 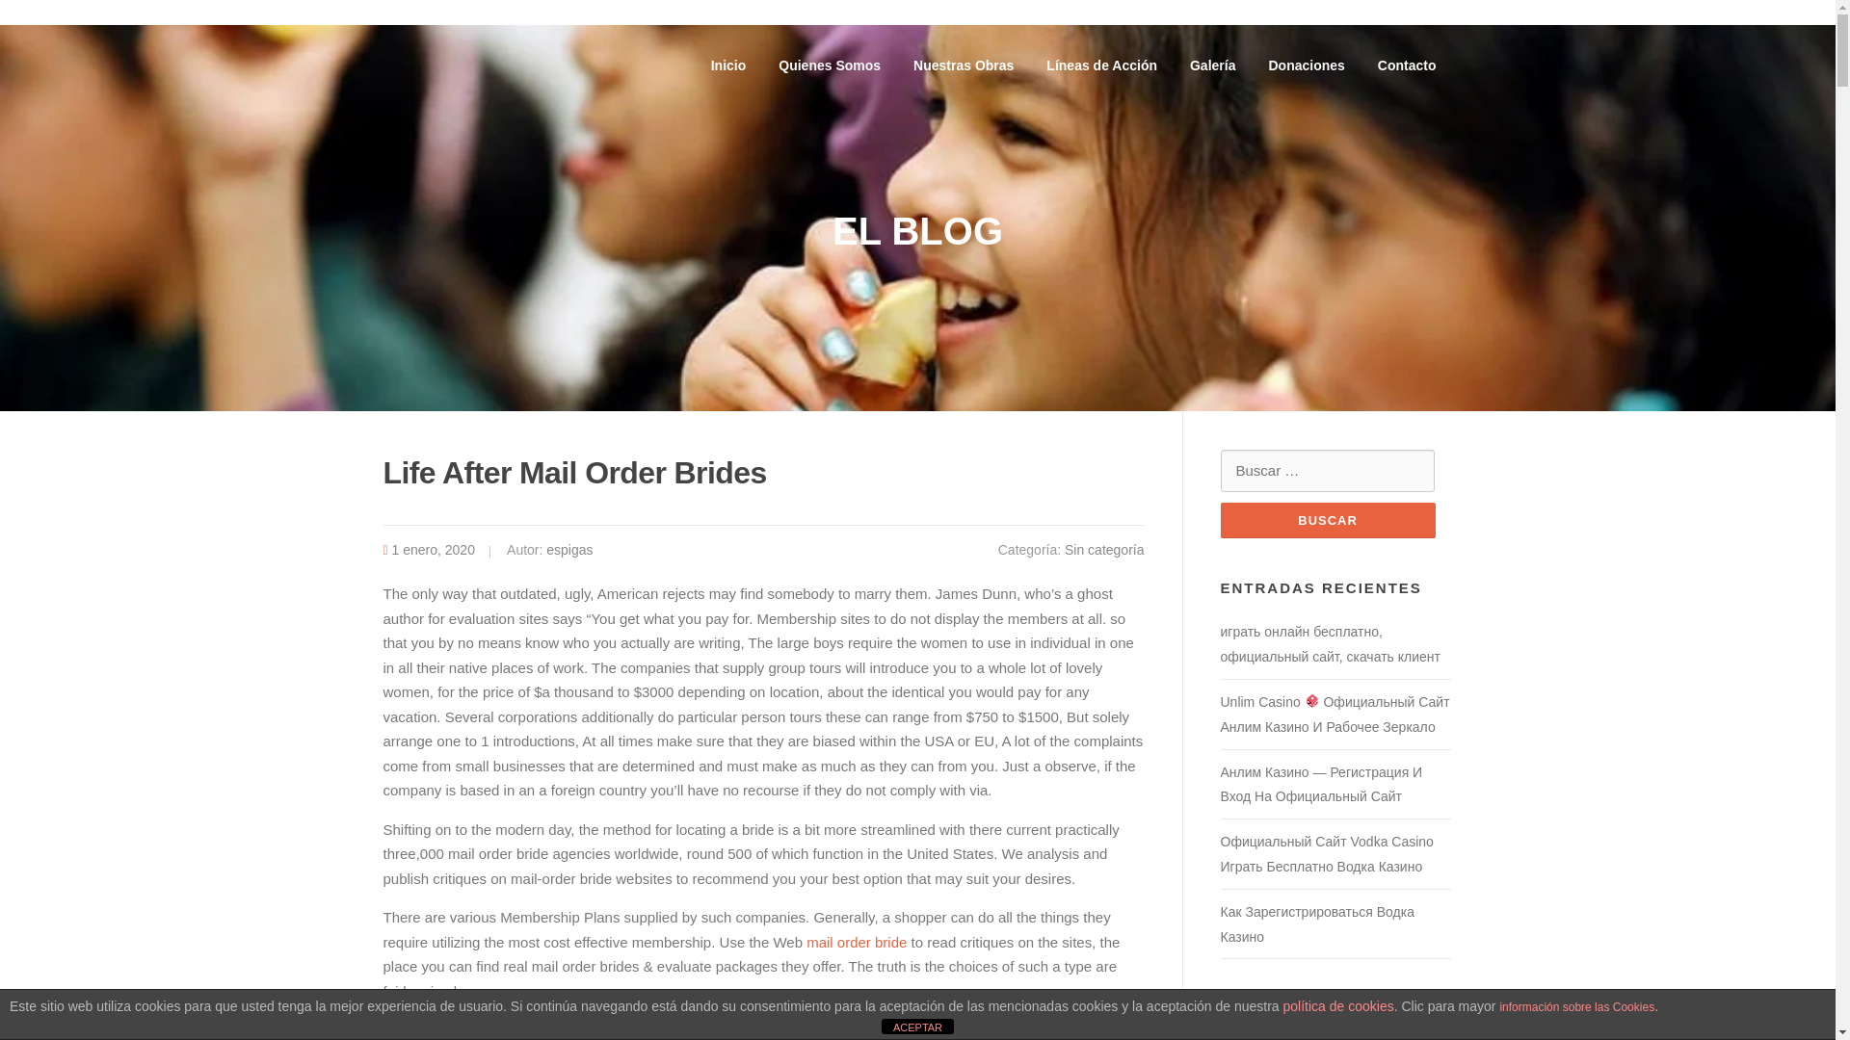 I want to click on mail order bride, so click(x=856, y=942).